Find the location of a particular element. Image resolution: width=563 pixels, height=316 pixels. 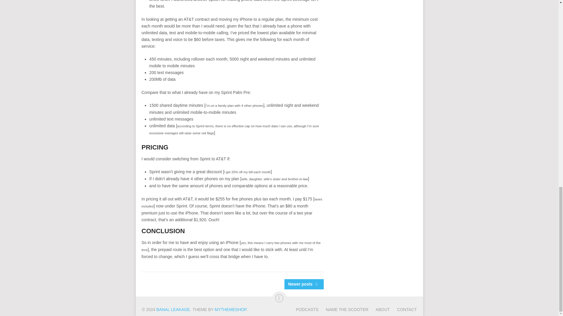

Random Bits of Whatever is located at coordinates (173, 309).